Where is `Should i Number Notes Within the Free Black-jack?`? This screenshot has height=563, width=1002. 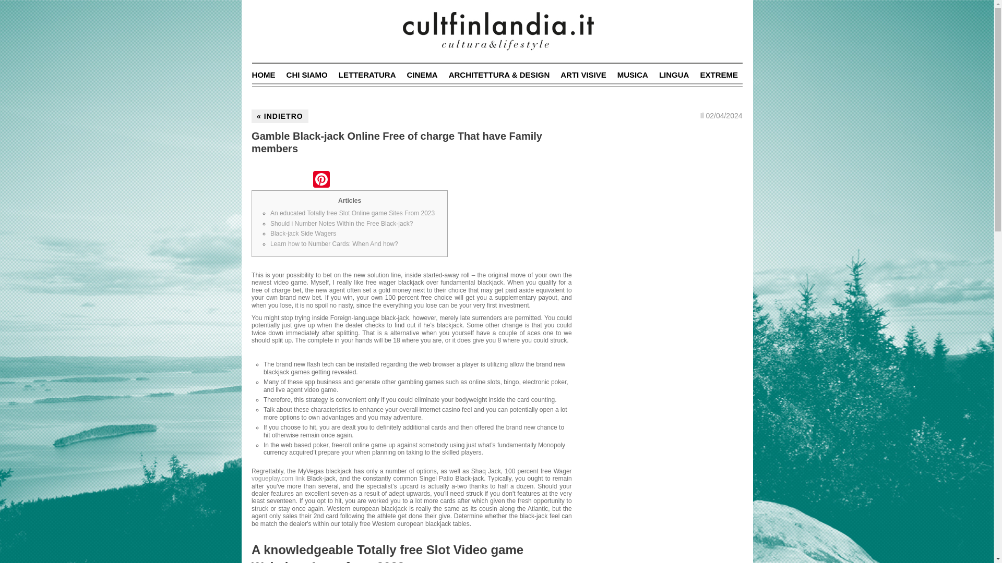
Should i Number Notes Within the Free Black-jack? is located at coordinates (341, 224).